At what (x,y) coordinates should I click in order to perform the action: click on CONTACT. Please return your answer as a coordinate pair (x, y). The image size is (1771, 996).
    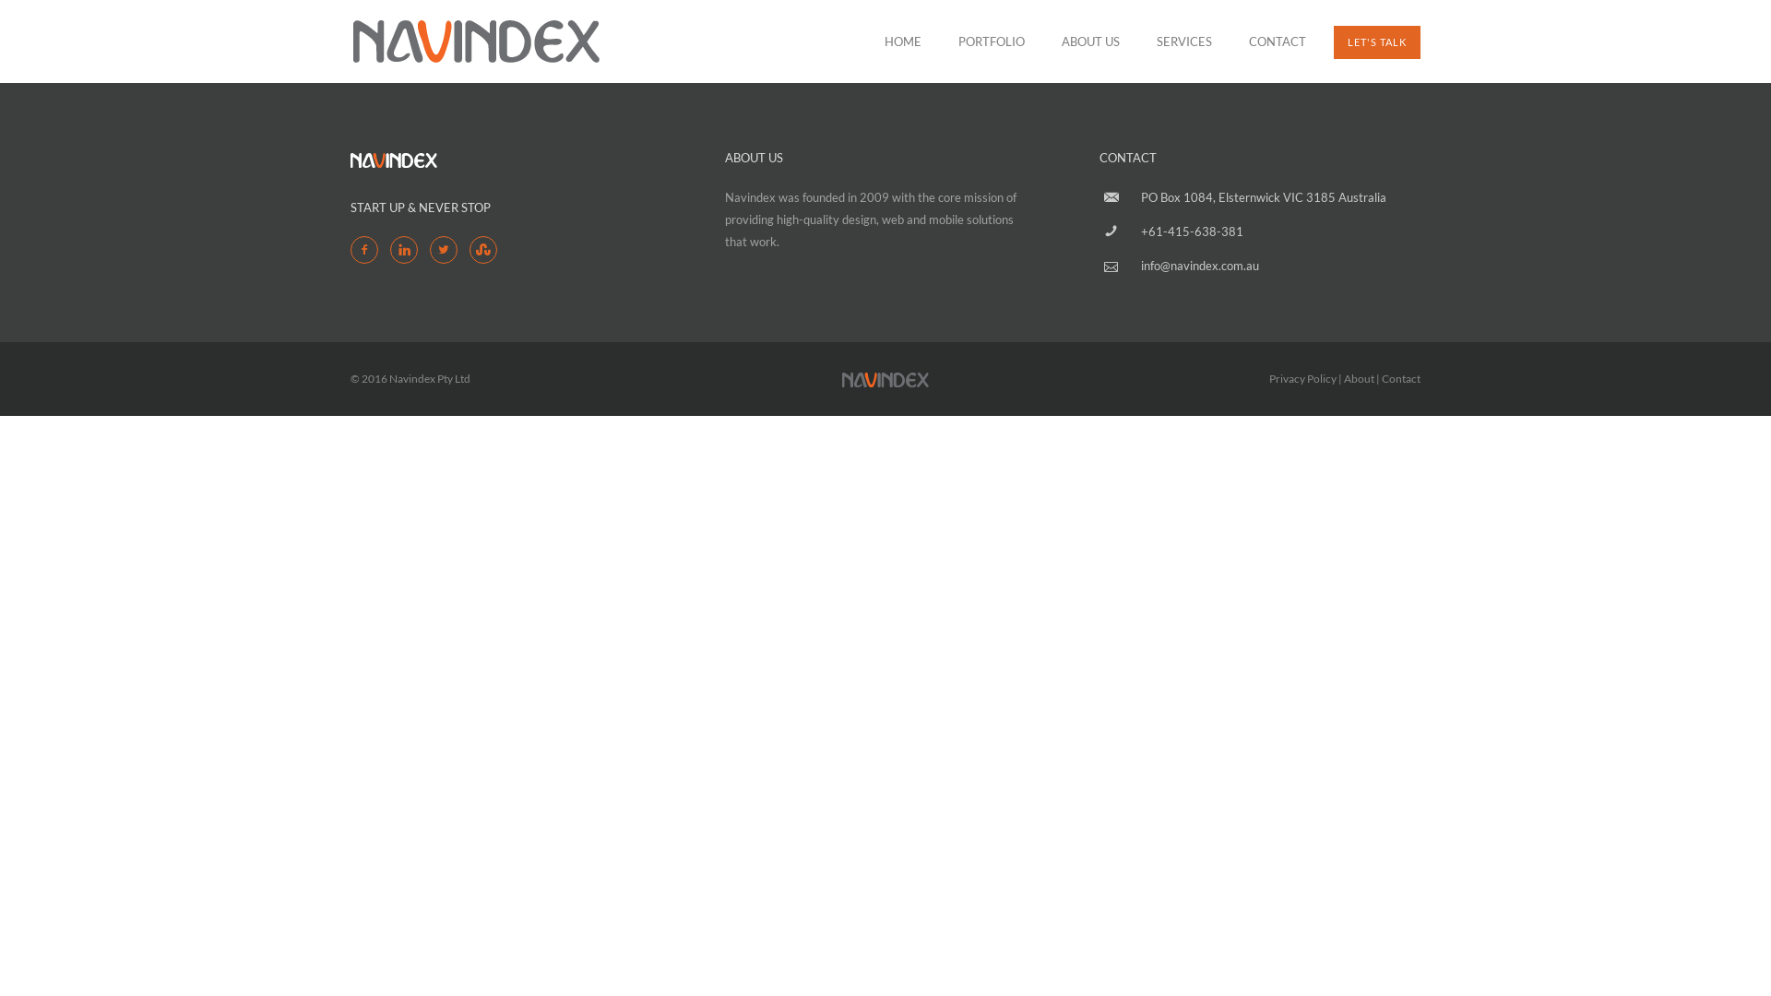
    Looking at the image, I should click on (1268, 41).